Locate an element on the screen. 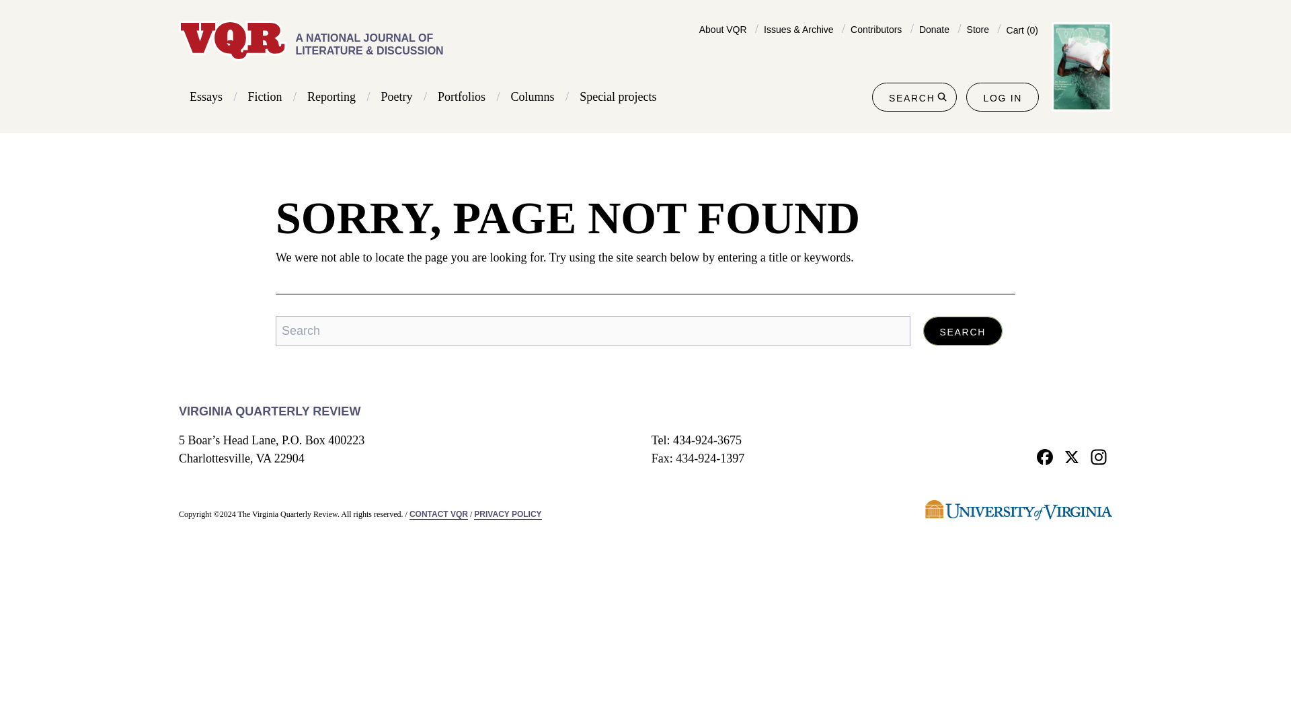  Donate is located at coordinates (934, 29).